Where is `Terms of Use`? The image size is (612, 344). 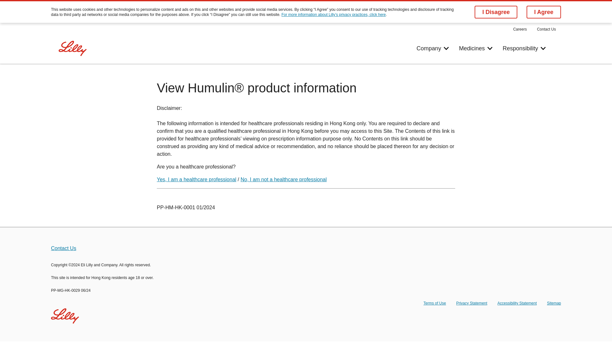 Terms of Use is located at coordinates (435, 303).